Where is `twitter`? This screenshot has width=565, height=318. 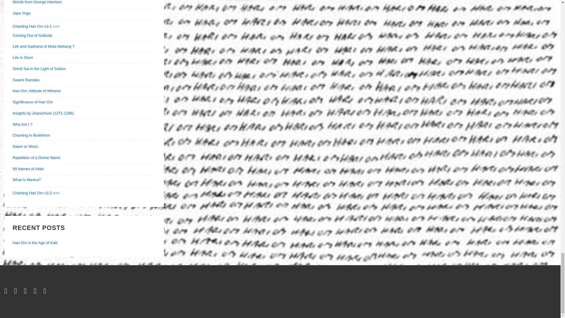 twitter is located at coordinates (7, 292).